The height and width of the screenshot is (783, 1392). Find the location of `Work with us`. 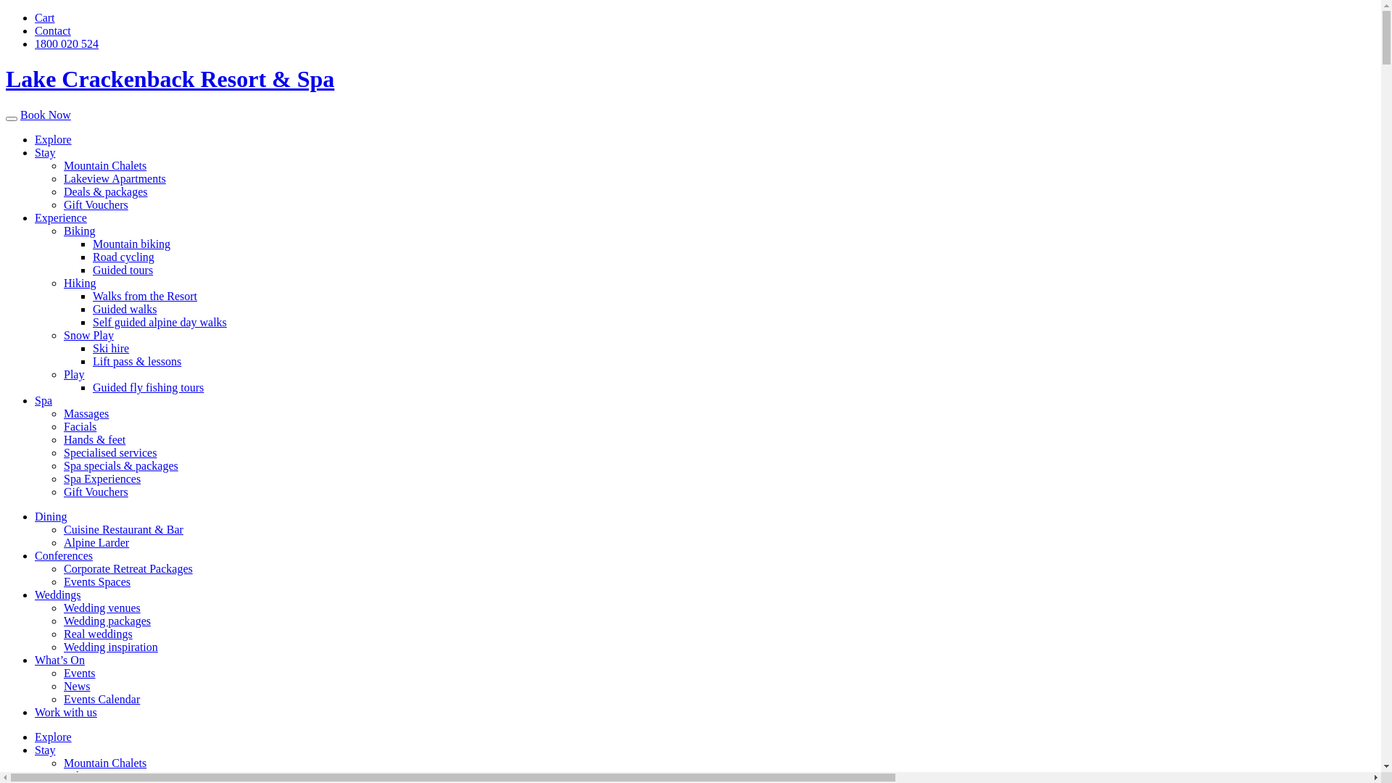

Work with us is located at coordinates (66, 712).